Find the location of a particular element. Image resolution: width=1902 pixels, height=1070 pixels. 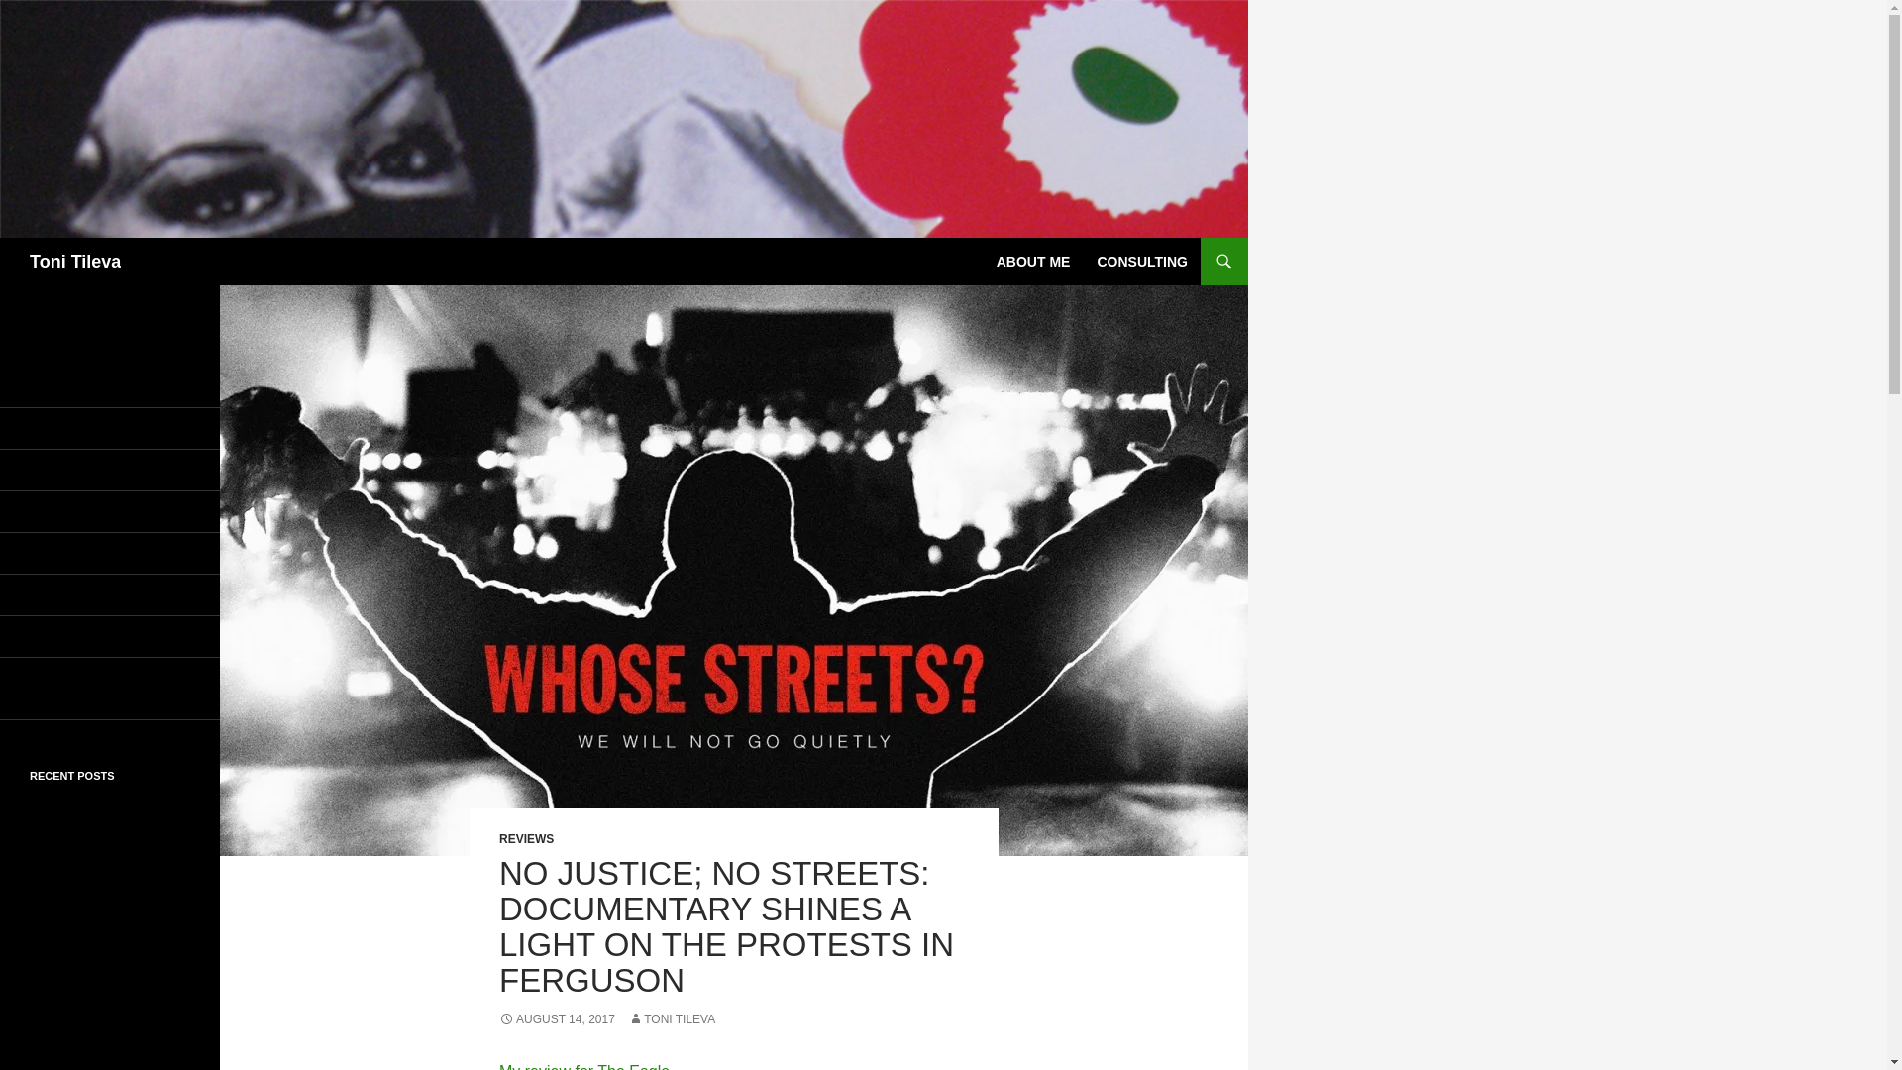

REPORTING is located at coordinates (110, 594).